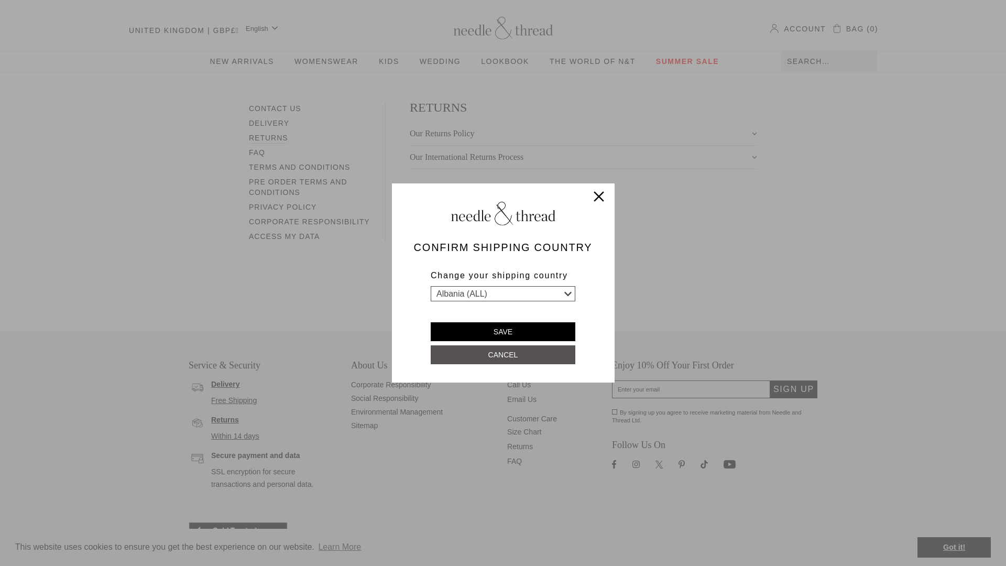  Describe the element at coordinates (798, 28) in the screenshot. I see `ACCOUNT` at that location.